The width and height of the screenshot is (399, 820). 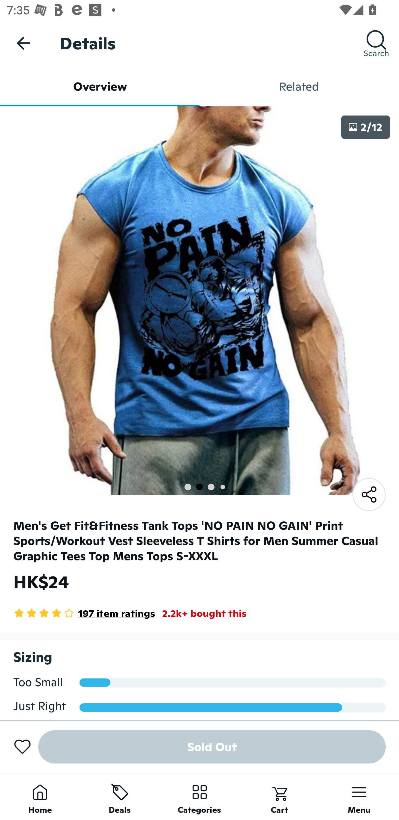 I want to click on Menu, so click(x=359, y=797).